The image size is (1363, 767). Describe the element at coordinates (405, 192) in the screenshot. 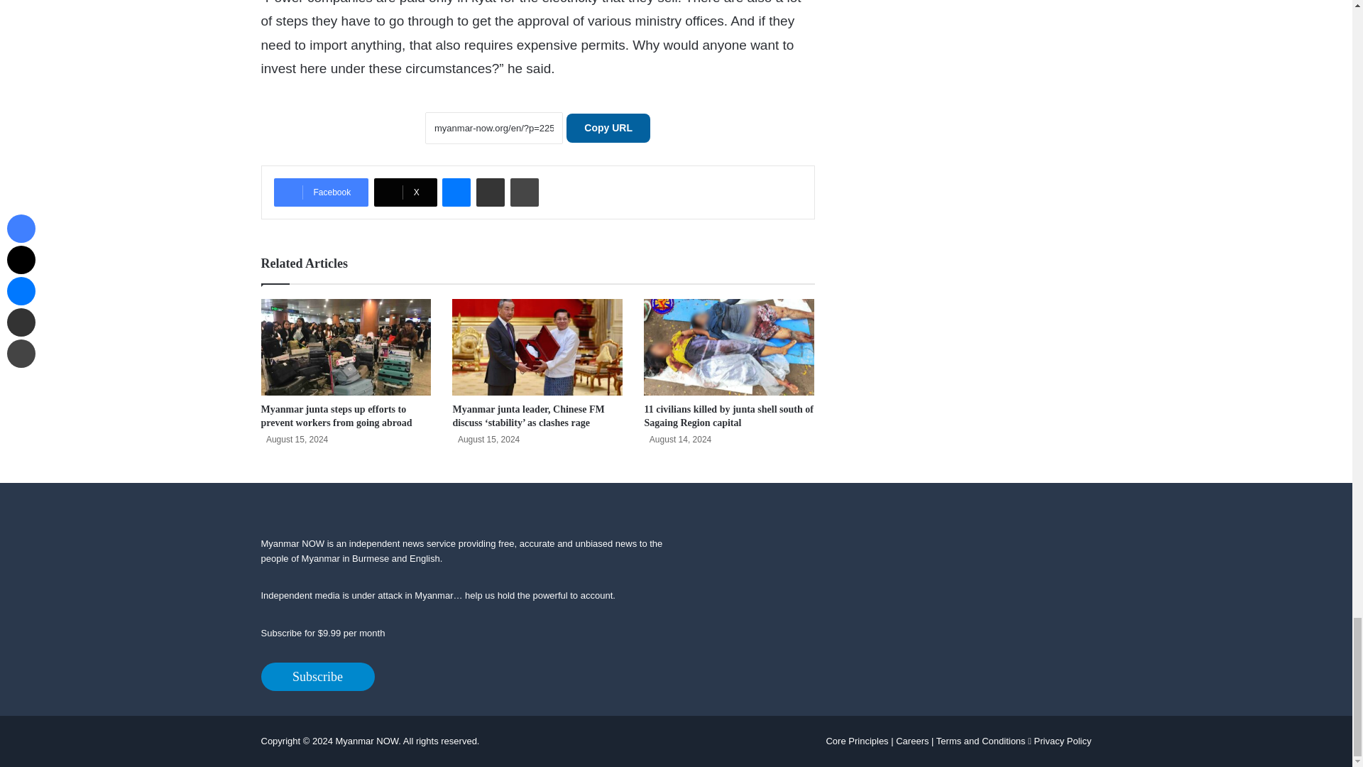

I see `X` at that location.